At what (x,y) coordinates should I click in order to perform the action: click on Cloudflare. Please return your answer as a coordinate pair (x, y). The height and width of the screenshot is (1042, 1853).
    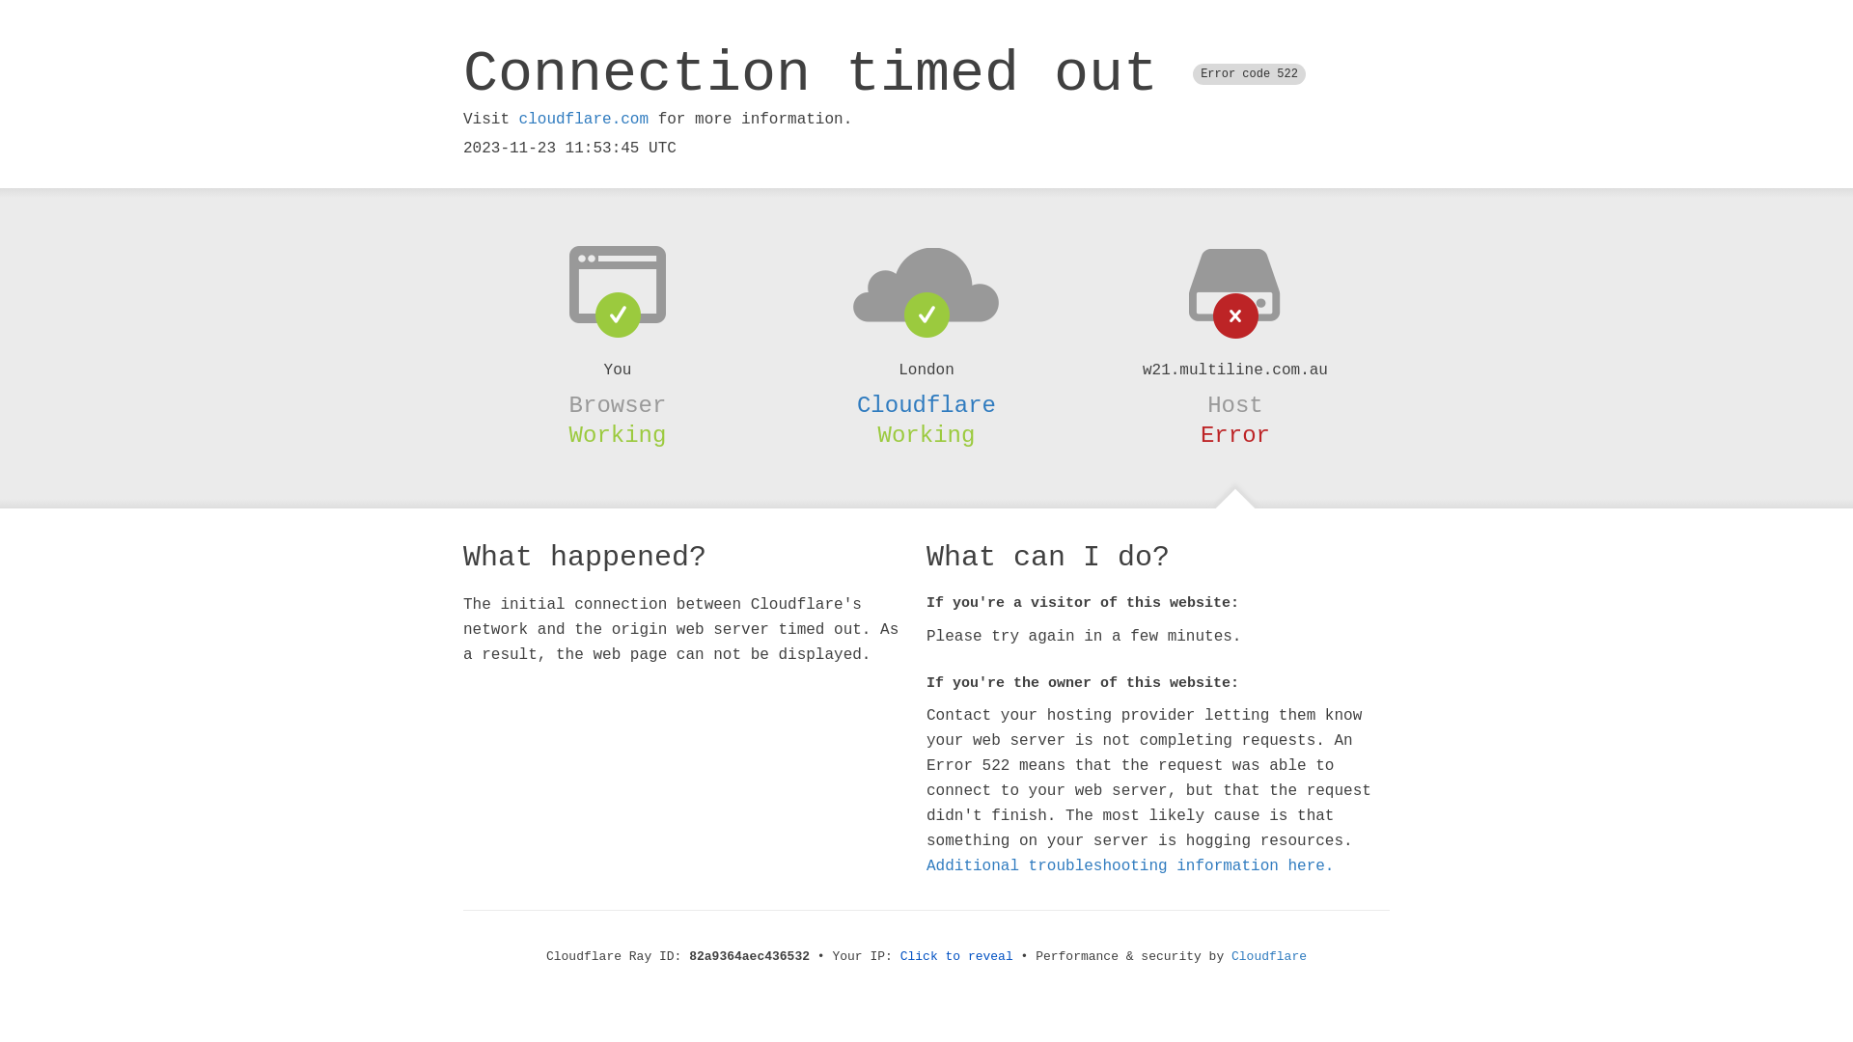
    Looking at the image, I should click on (926, 405).